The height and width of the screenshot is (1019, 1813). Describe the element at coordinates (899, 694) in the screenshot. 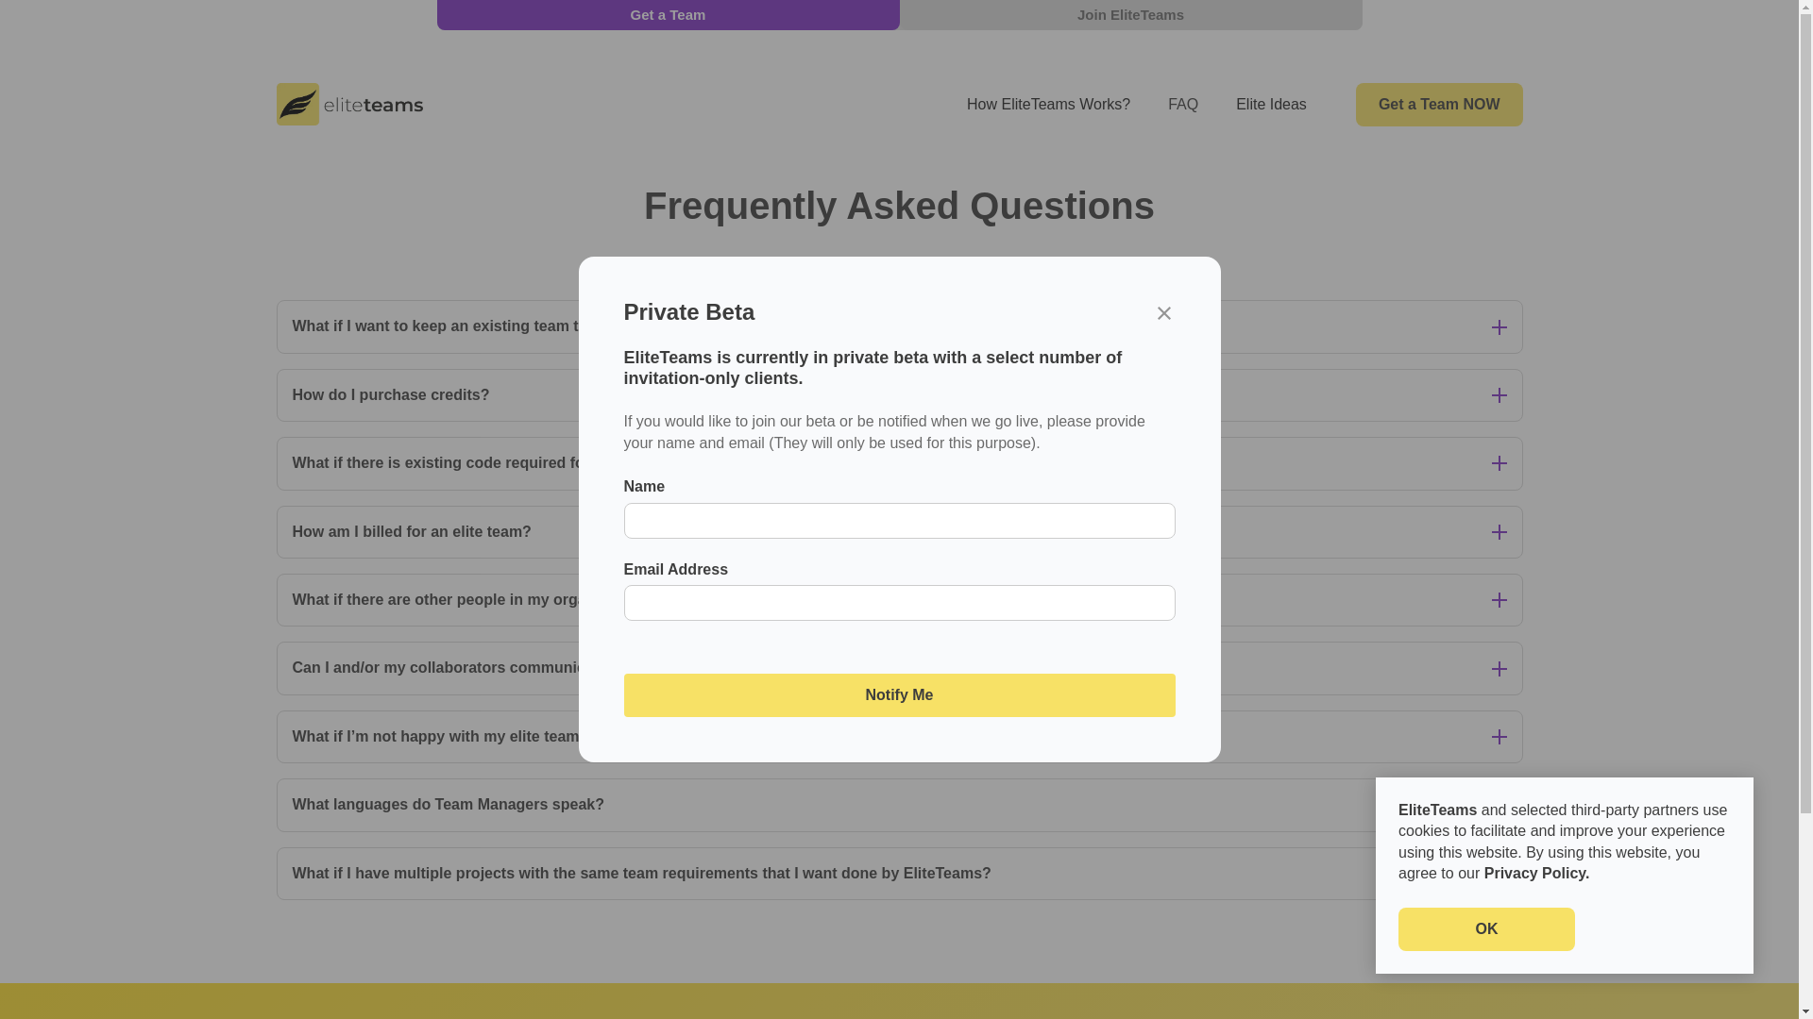

I see `Notify Me` at that location.